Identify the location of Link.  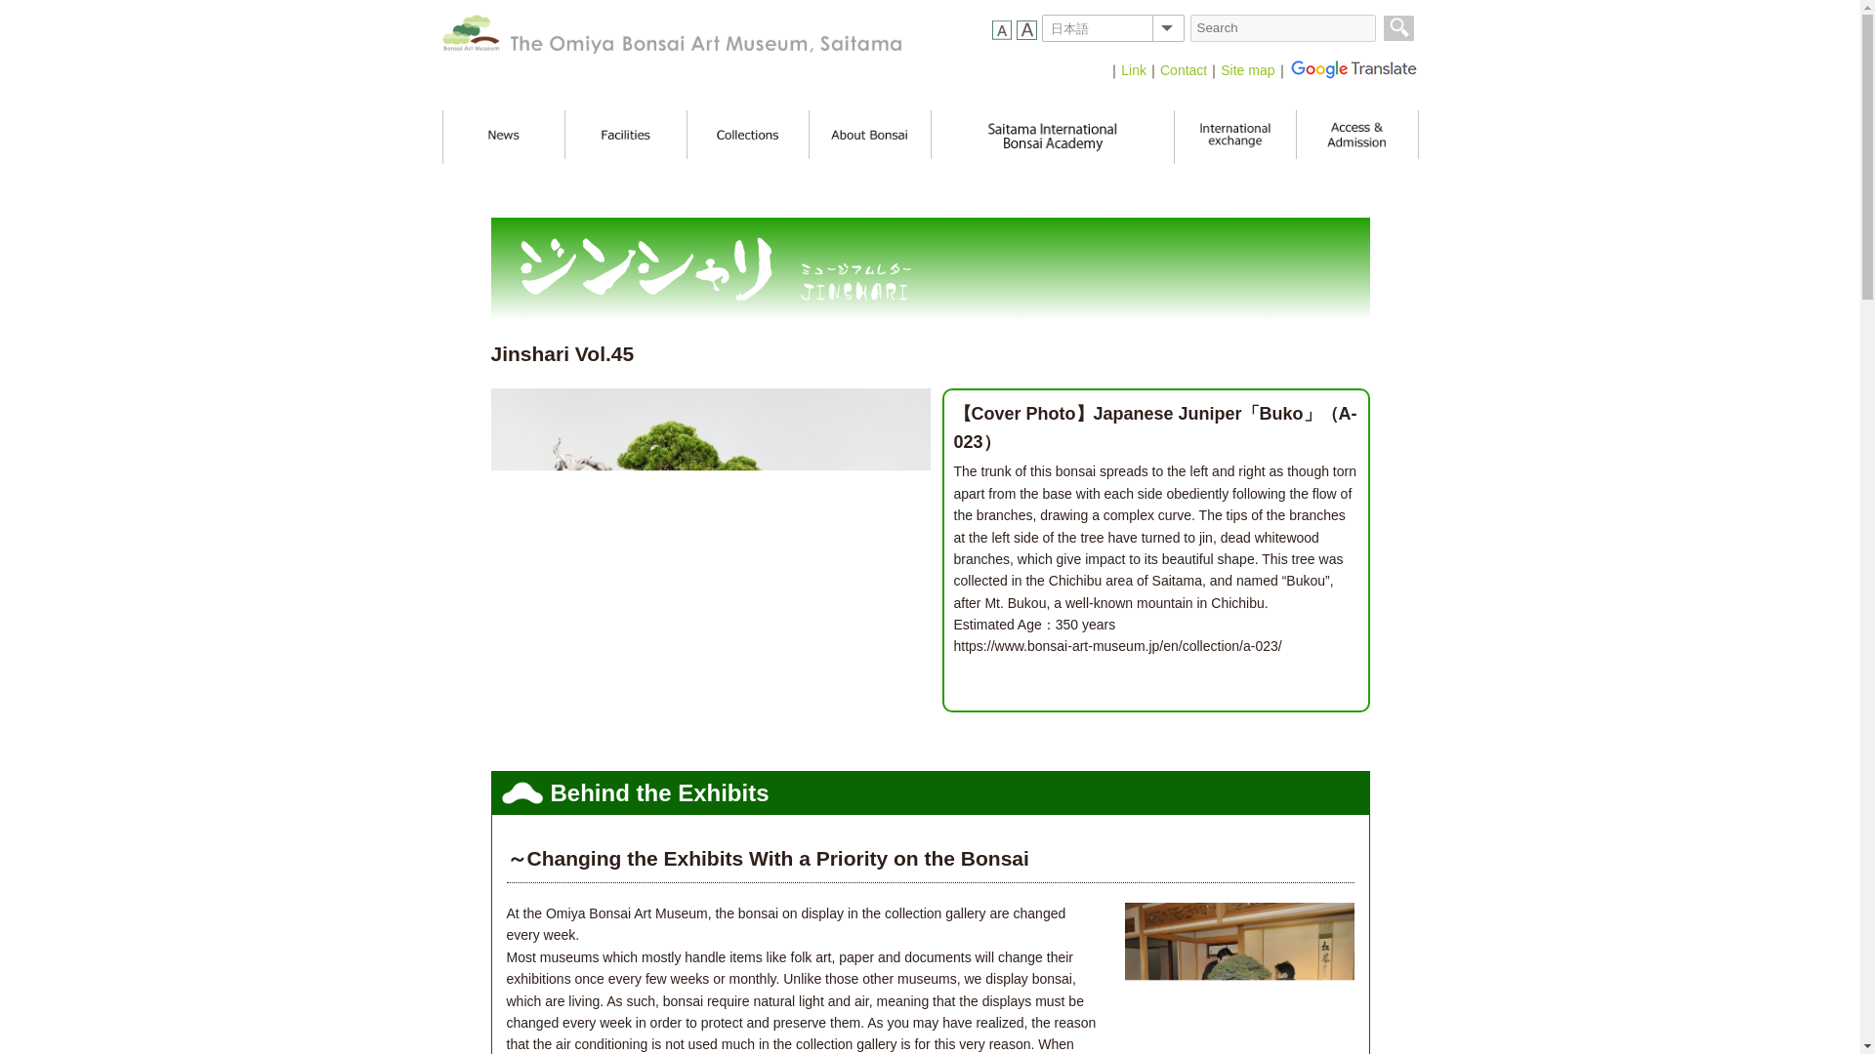
(1133, 69).